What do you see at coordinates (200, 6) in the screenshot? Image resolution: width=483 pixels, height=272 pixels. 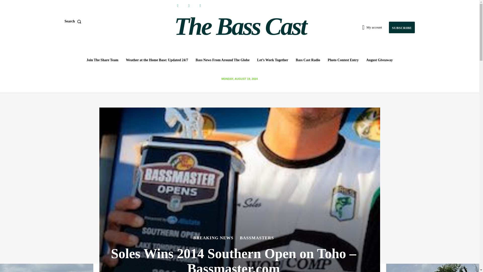 I see `Youtube` at bounding box center [200, 6].